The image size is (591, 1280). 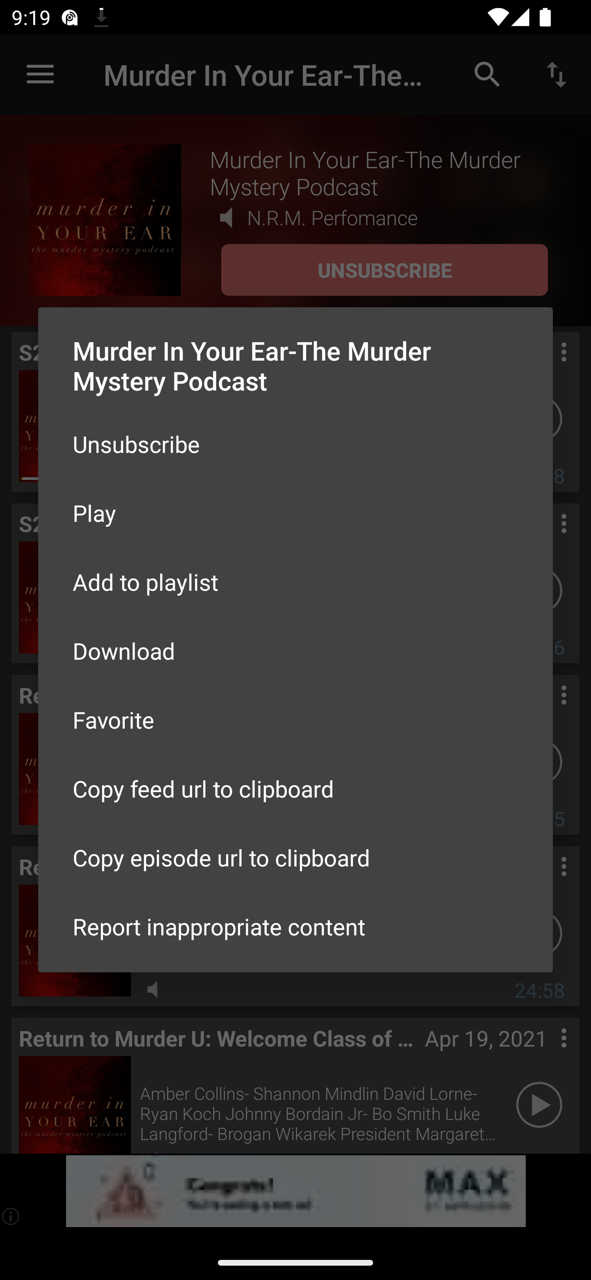 I want to click on Copy feed url to clipboard, so click(x=295, y=789).